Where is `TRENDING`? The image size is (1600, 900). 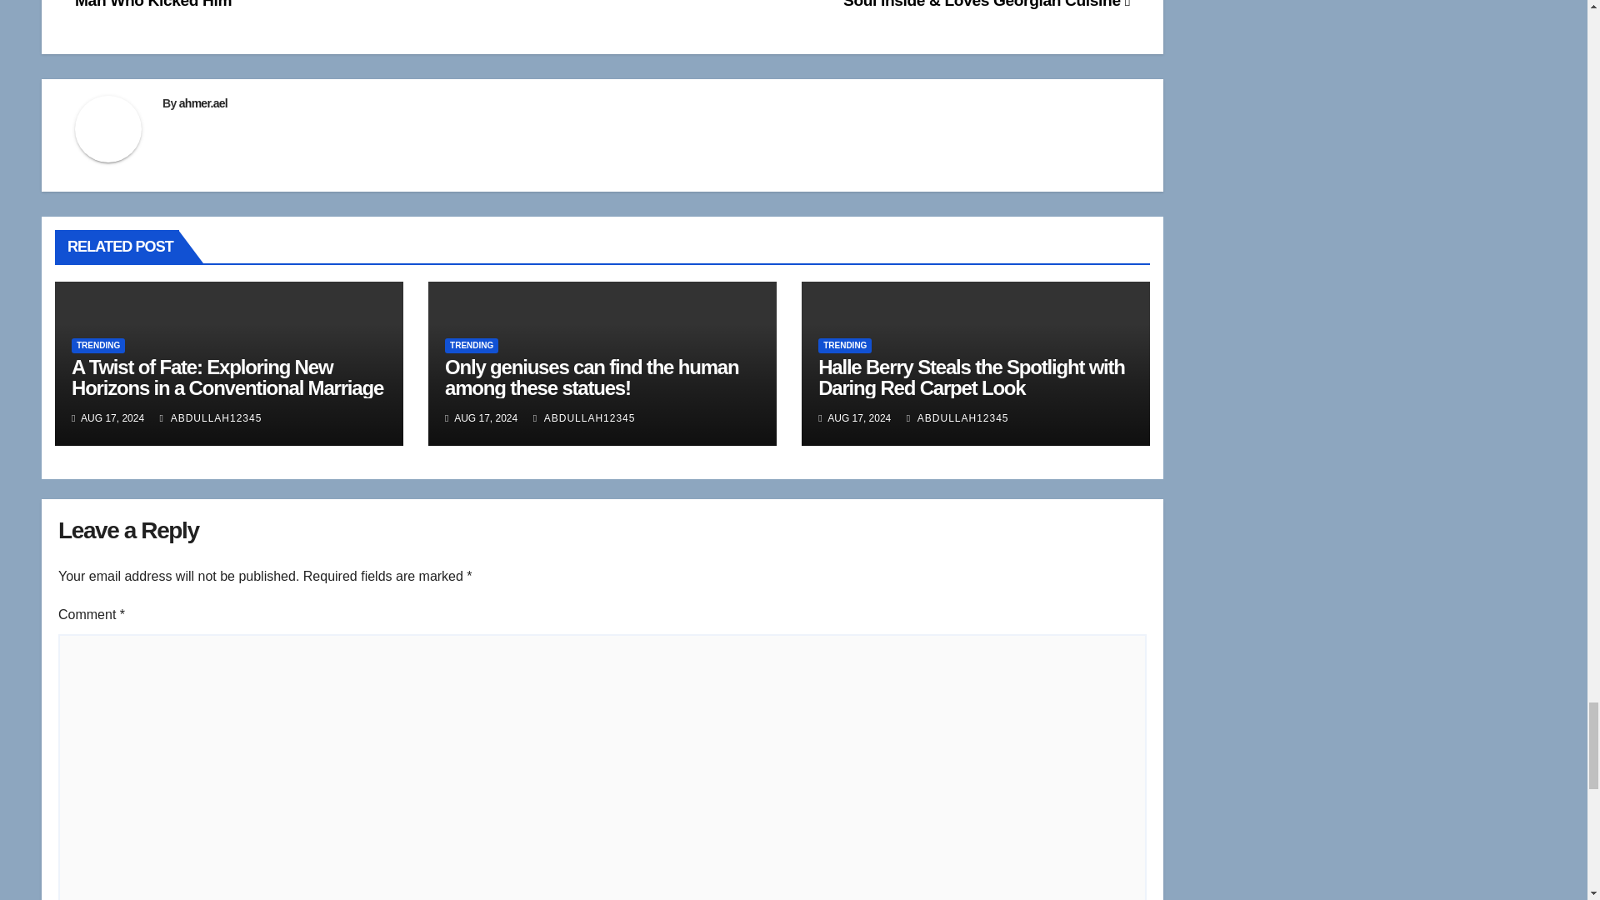 TRENDING is located at coordinates (98, 346).